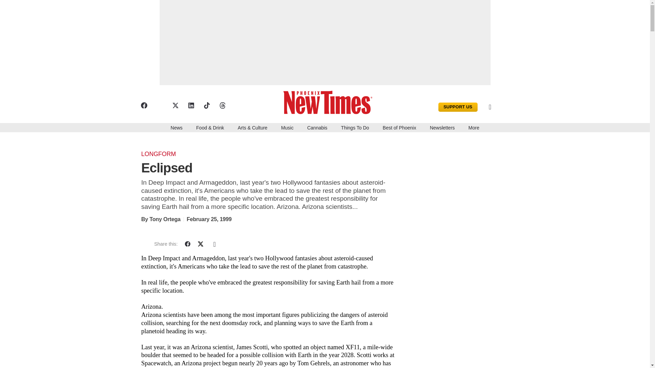 Image resolution: width=655 pixels, height=368 pixels. I want to click on News, so click(176, 127).